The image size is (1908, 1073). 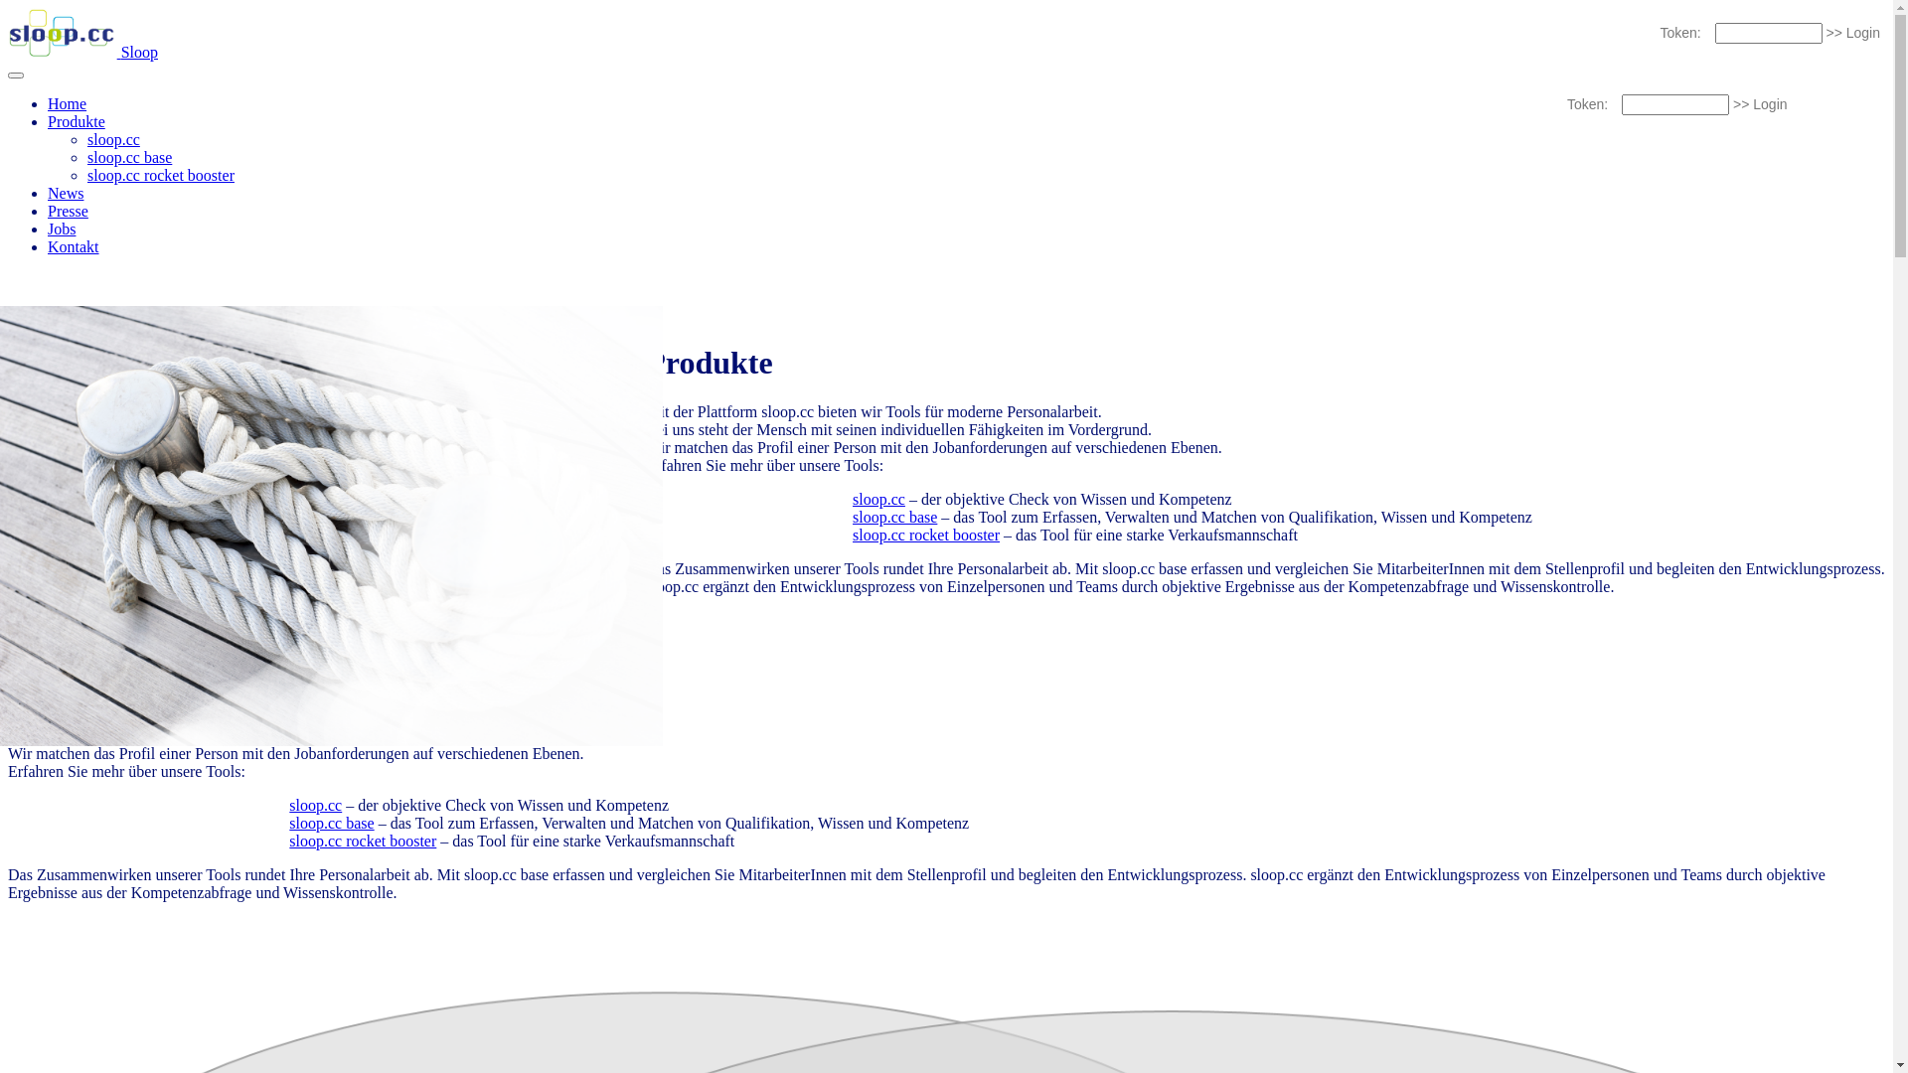 I want to click on sloop.cc base, so click(x=129, y=157).